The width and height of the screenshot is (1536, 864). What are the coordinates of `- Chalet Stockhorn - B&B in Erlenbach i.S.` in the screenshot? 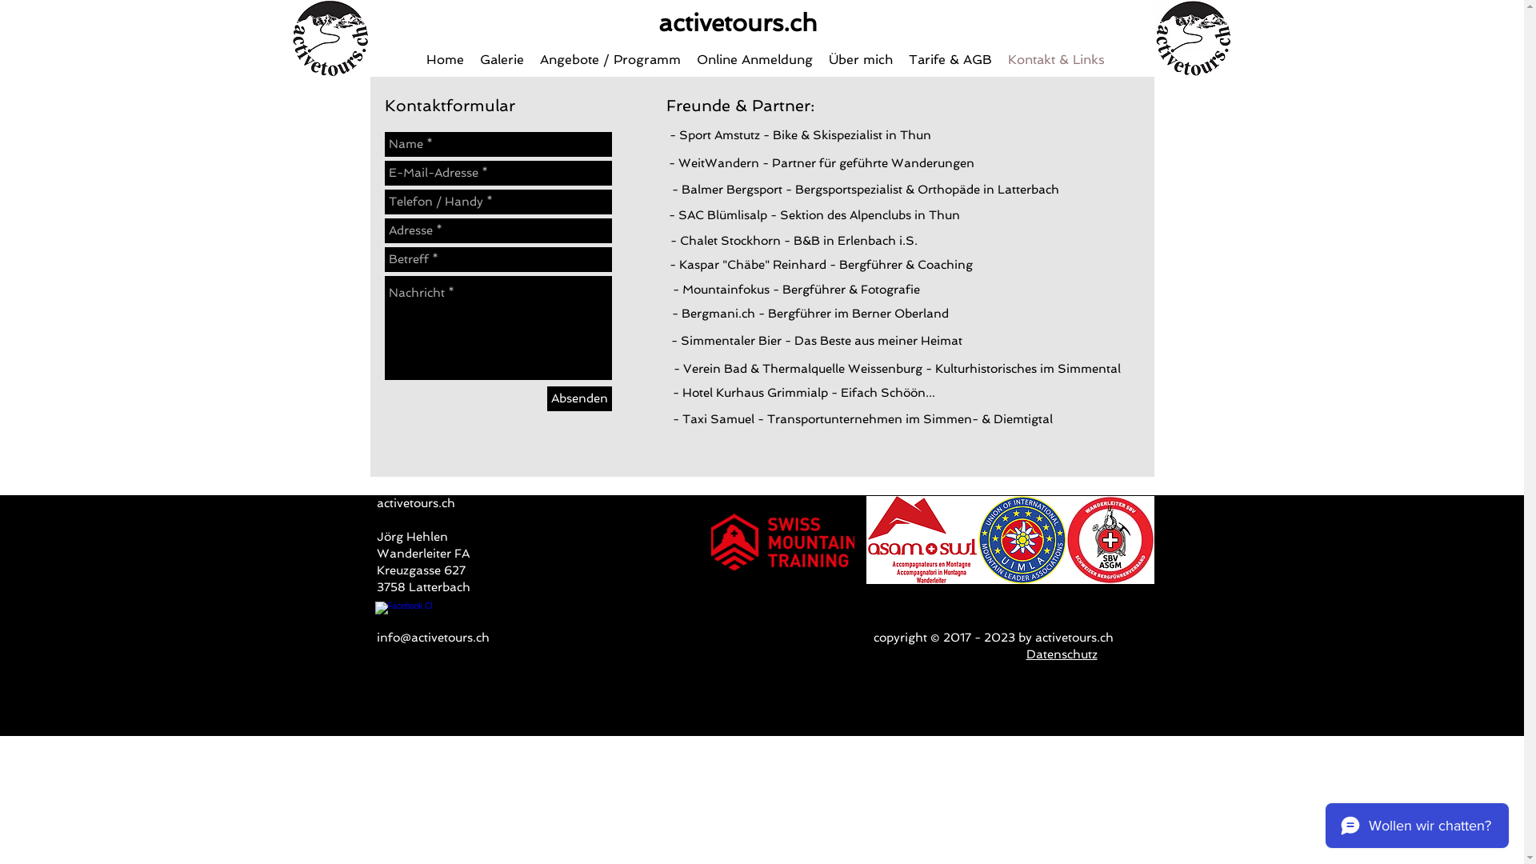 It's located at (794, 241).